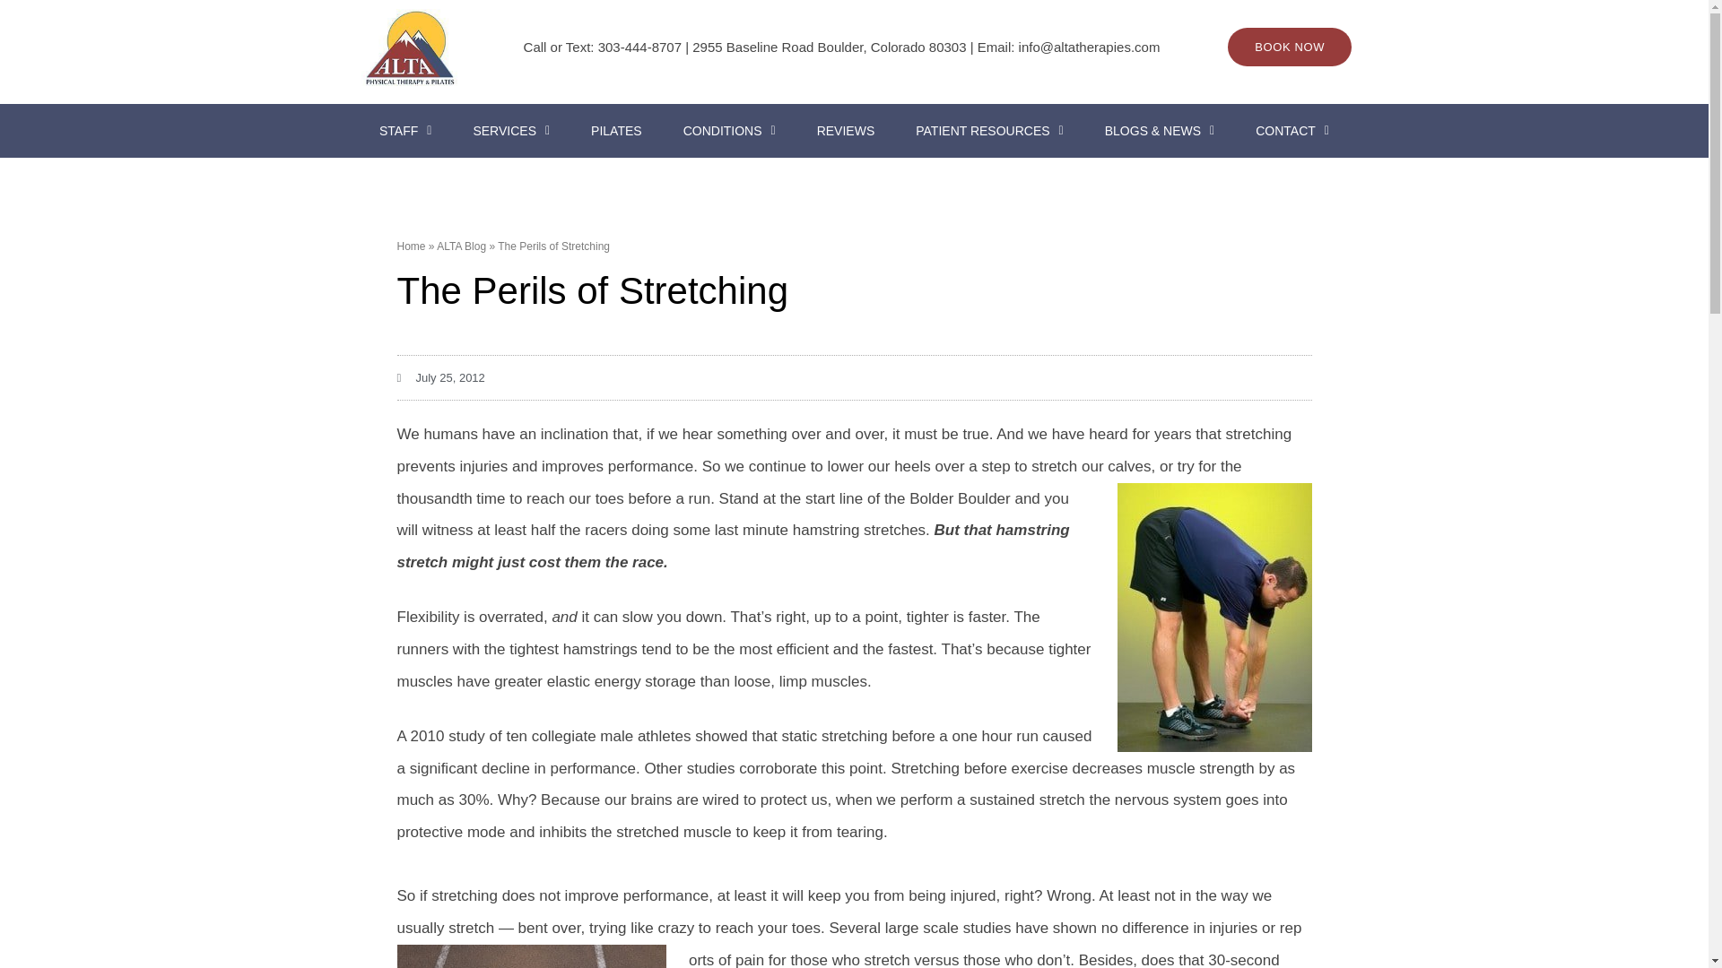 The image size is (1722, 968). Describe the element at coordinates (405, 131) in the screenshot. I see `STAFF` at that location.